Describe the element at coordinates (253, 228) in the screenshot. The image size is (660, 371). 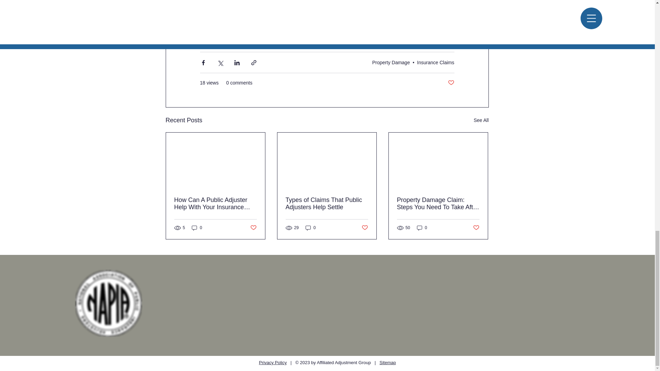
I see `Post not marked as liked` at that location.